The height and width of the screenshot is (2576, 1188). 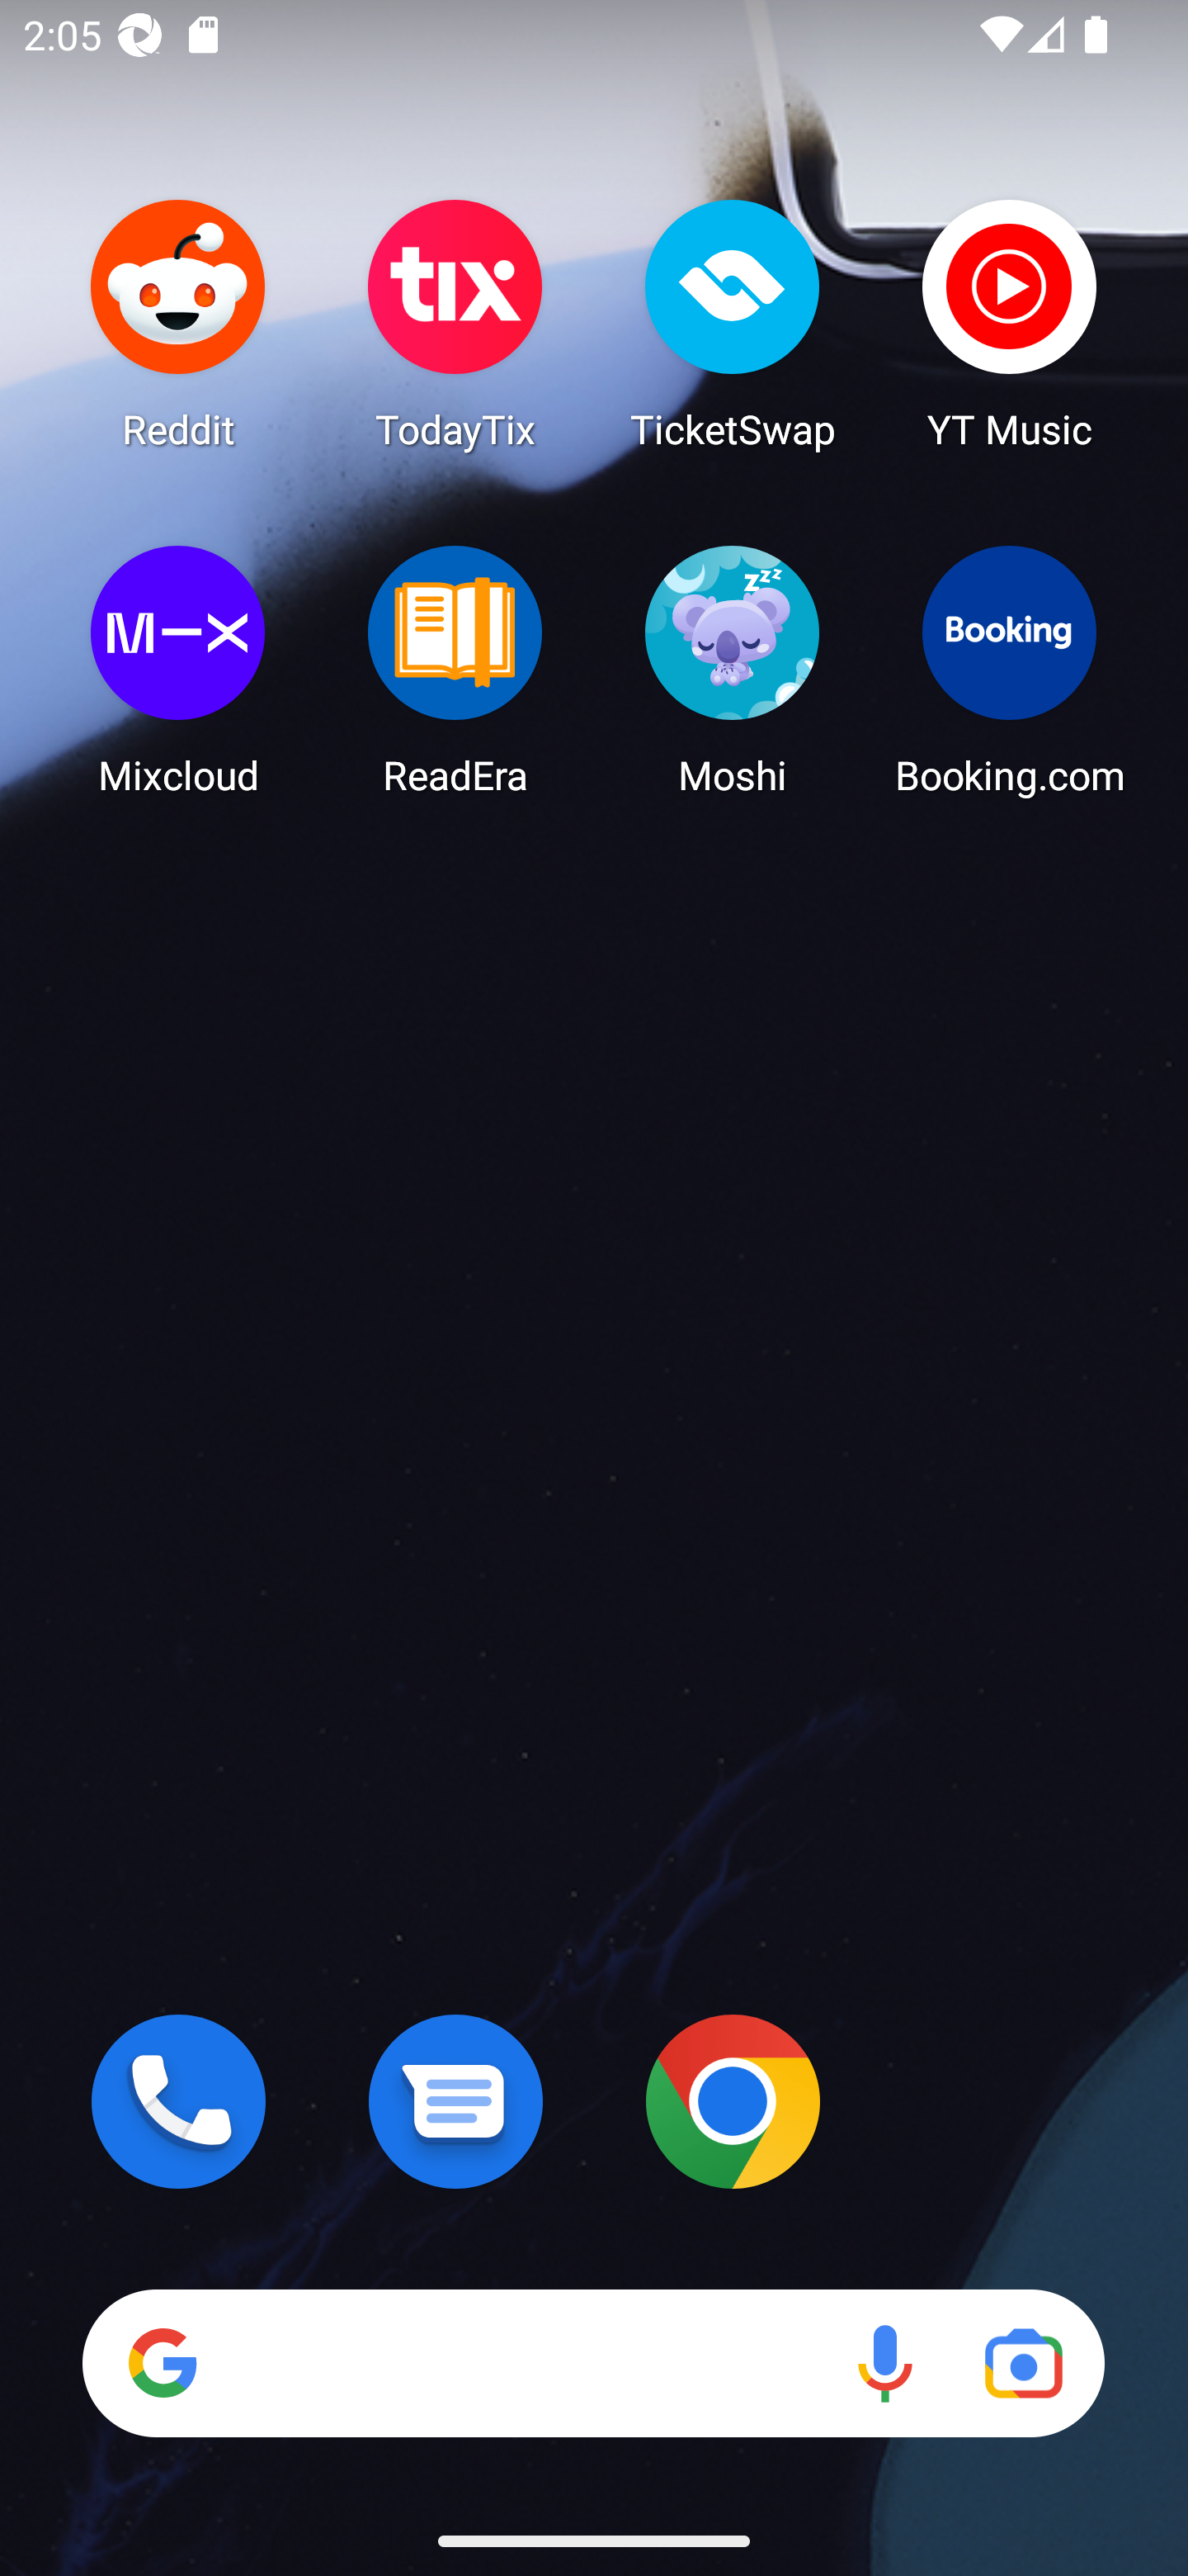 I want to click on ReadEra, so click(x=455, y=670).